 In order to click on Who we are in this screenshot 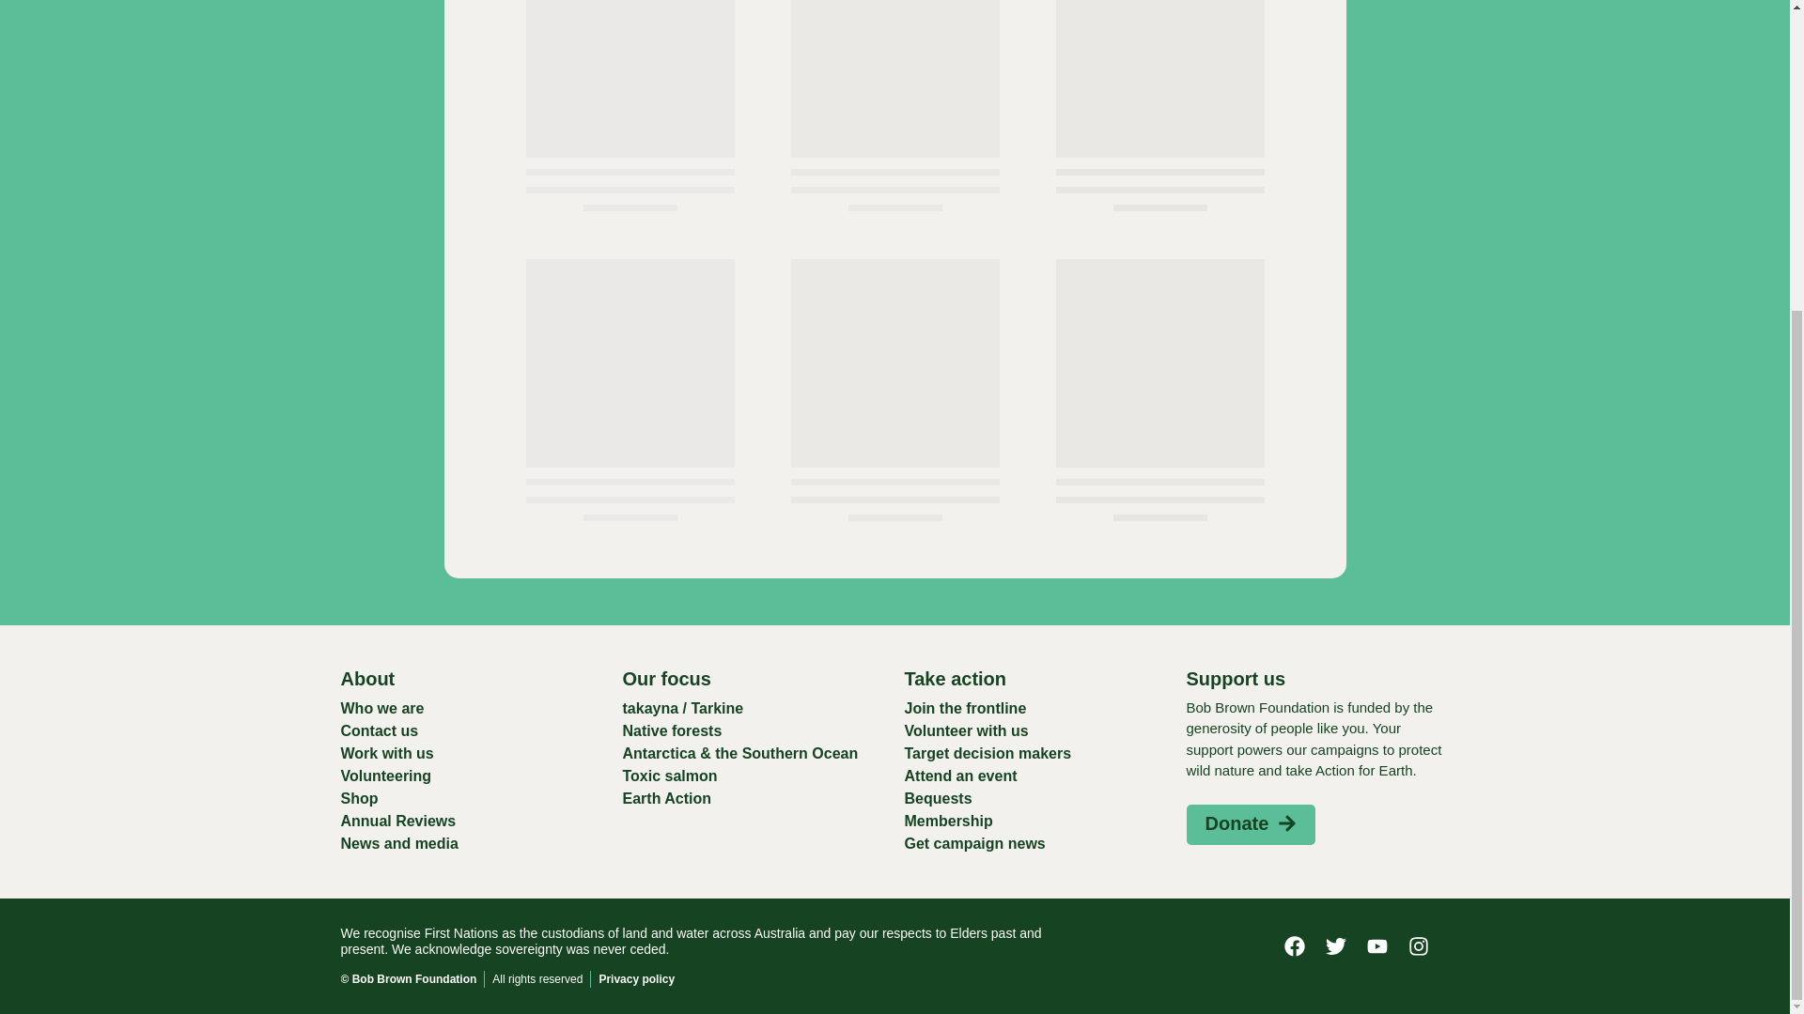, I will do `click(472, 708)`.